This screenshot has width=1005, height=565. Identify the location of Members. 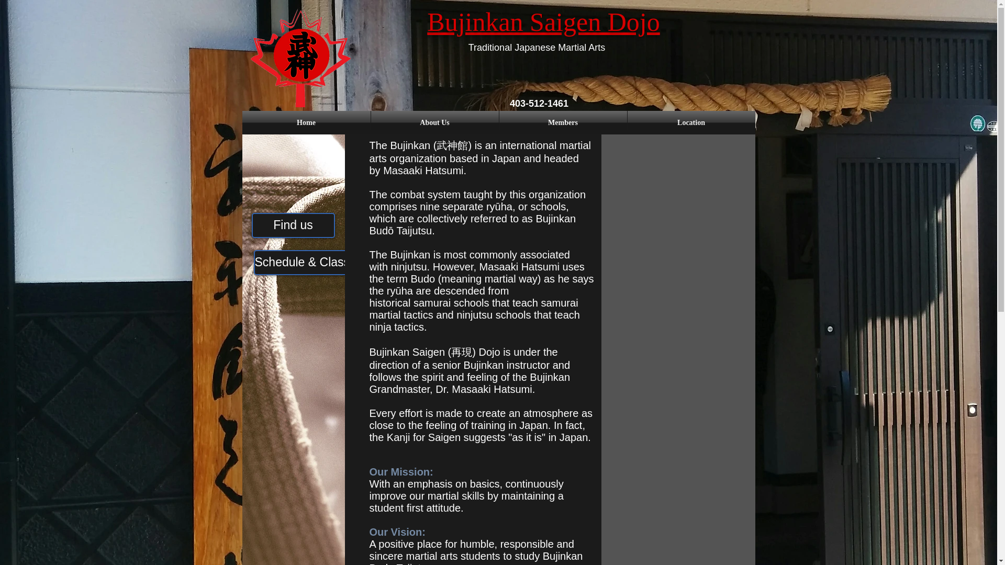
(563, 122).